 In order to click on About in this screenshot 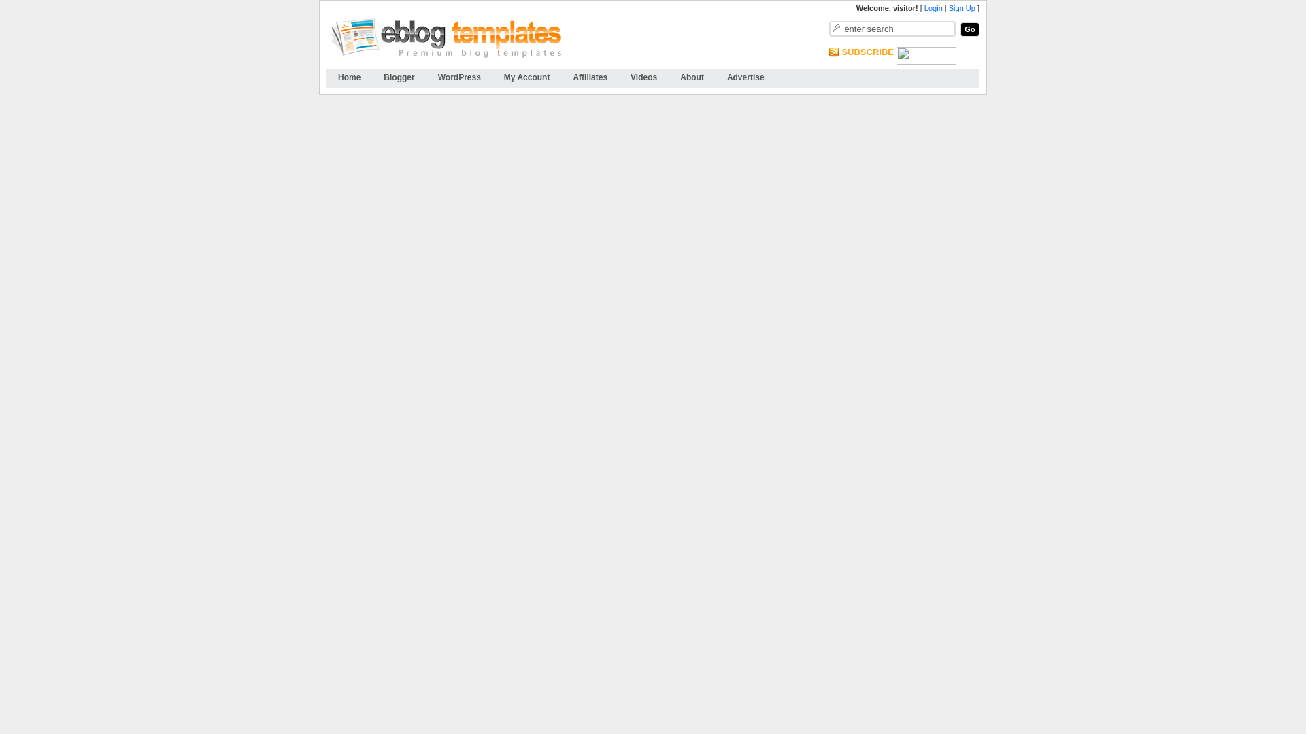, I will do `click(692, 77)`.